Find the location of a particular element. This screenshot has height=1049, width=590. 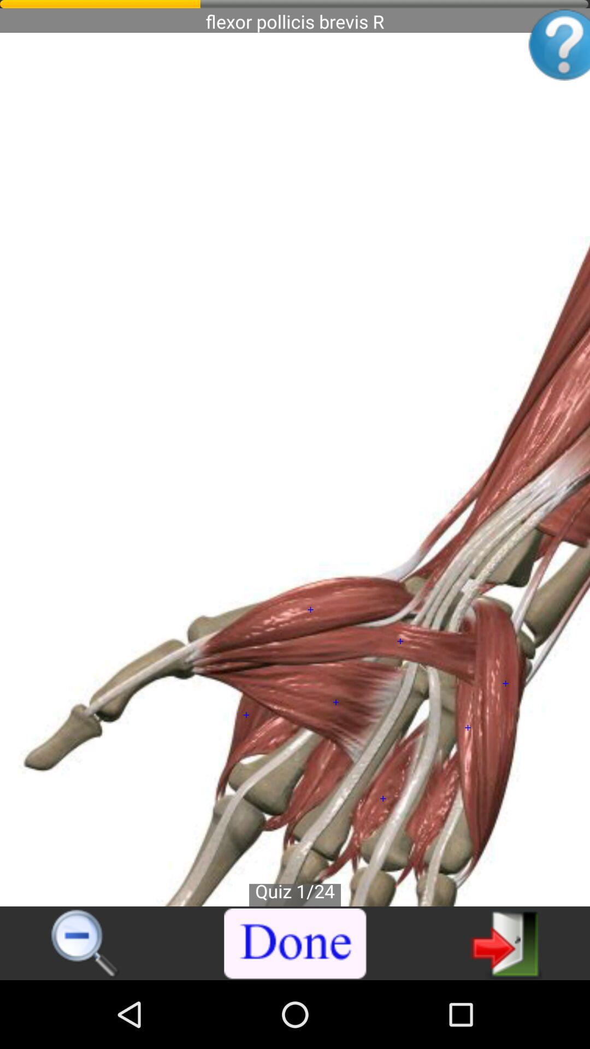

end the quiz is located at coordinates (296, 944).